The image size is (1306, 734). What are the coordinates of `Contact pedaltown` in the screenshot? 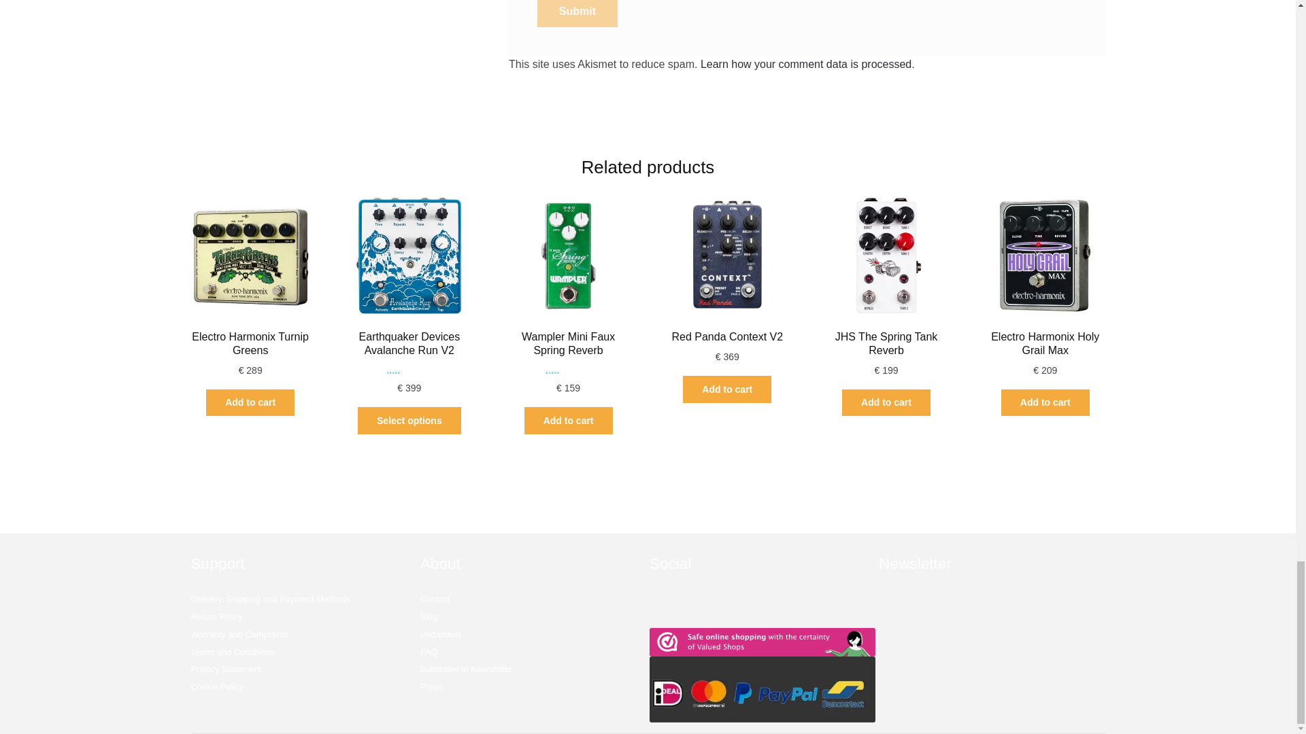 It's located at (435, 598).